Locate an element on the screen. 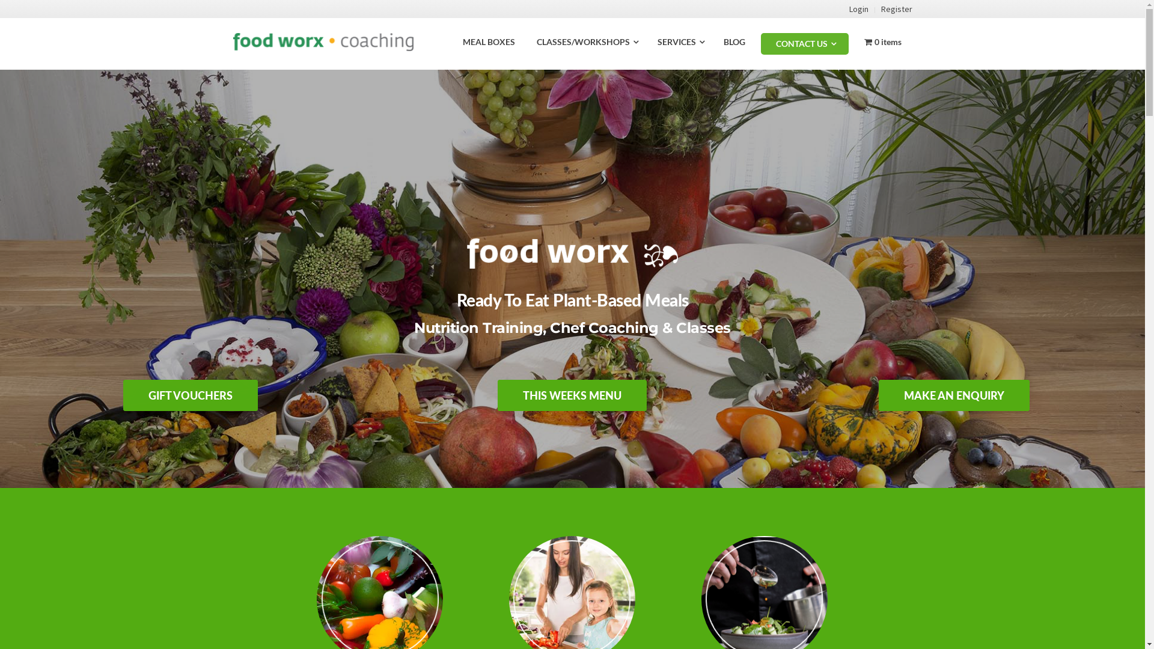  SERVICES is located at coordinates (680, 42).